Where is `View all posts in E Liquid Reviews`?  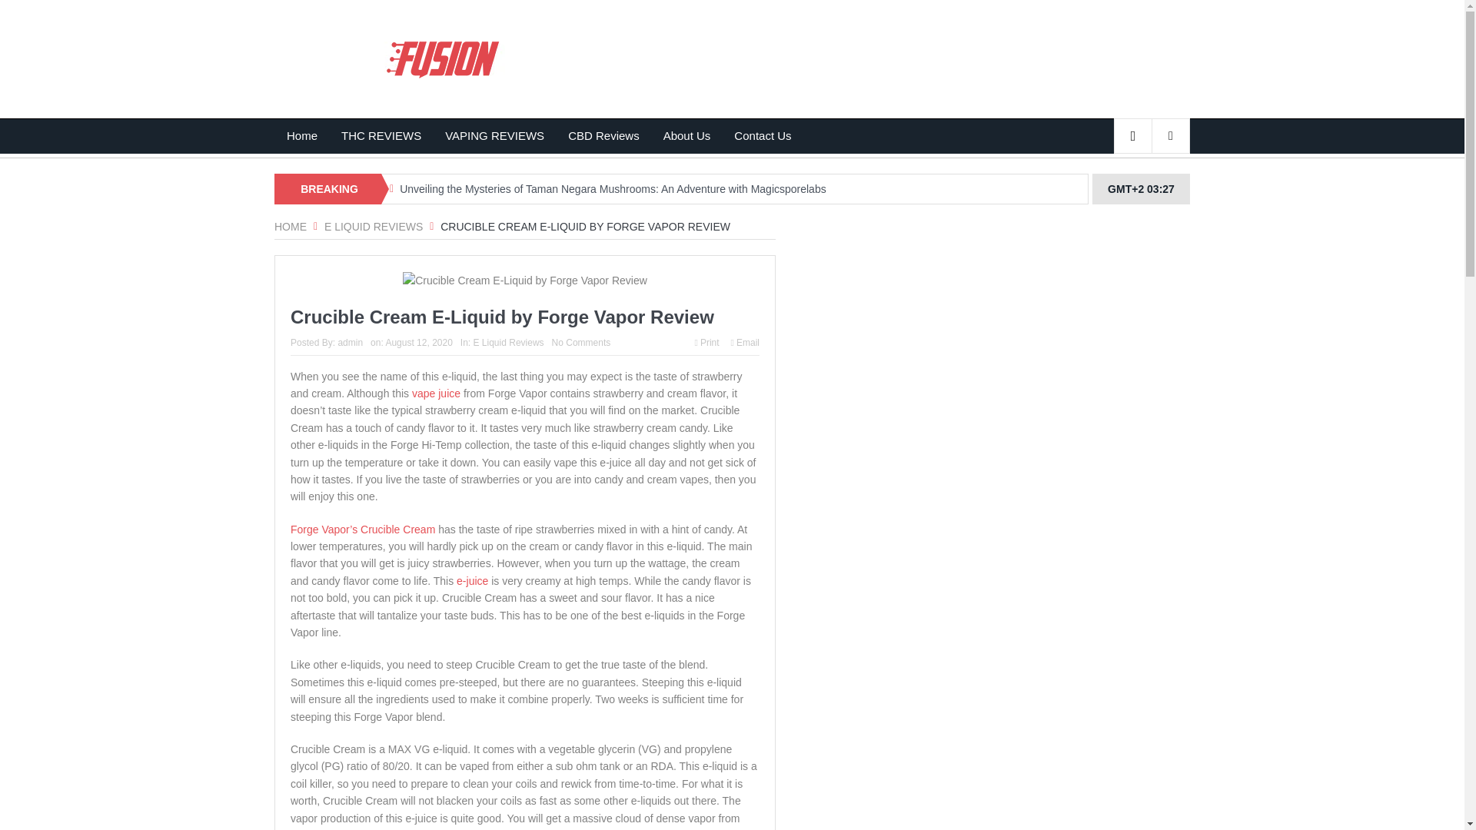
View all posts in E Liquid Reviews is located at coordinates (509, 342).